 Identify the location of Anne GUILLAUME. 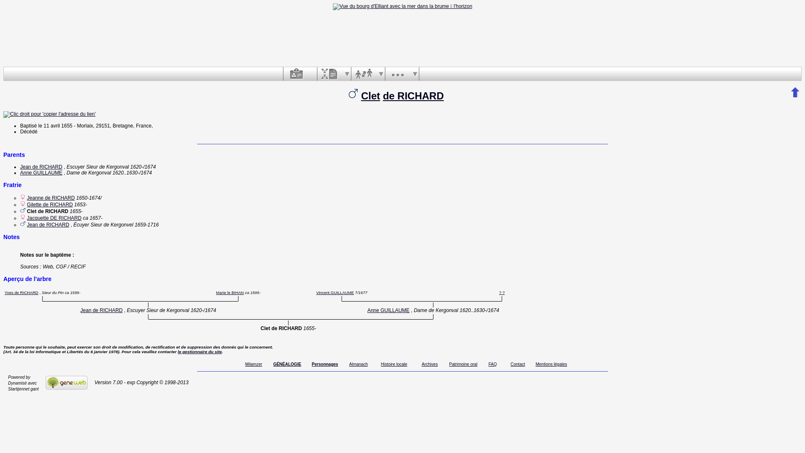
(41, 173).